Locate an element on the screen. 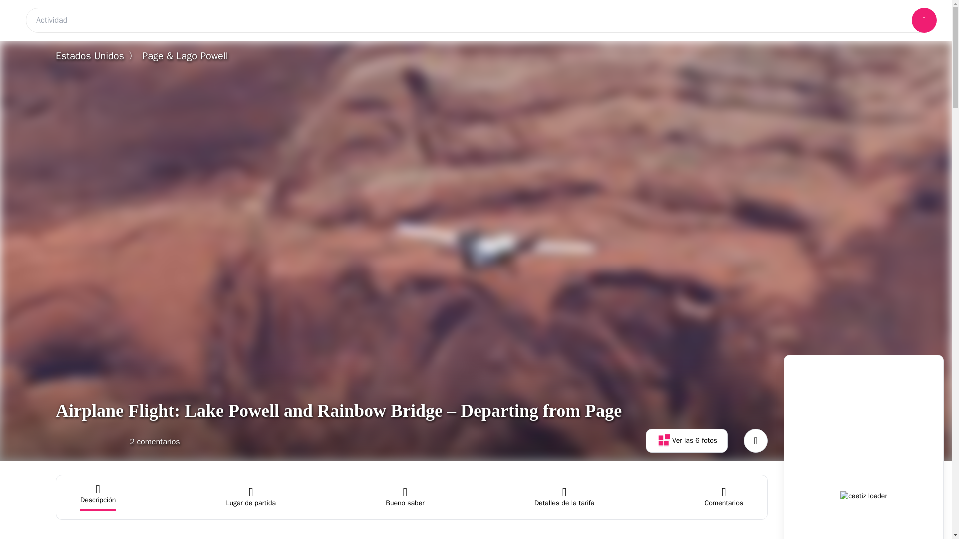  Lugar de partida is located at coordinates (251, 497).